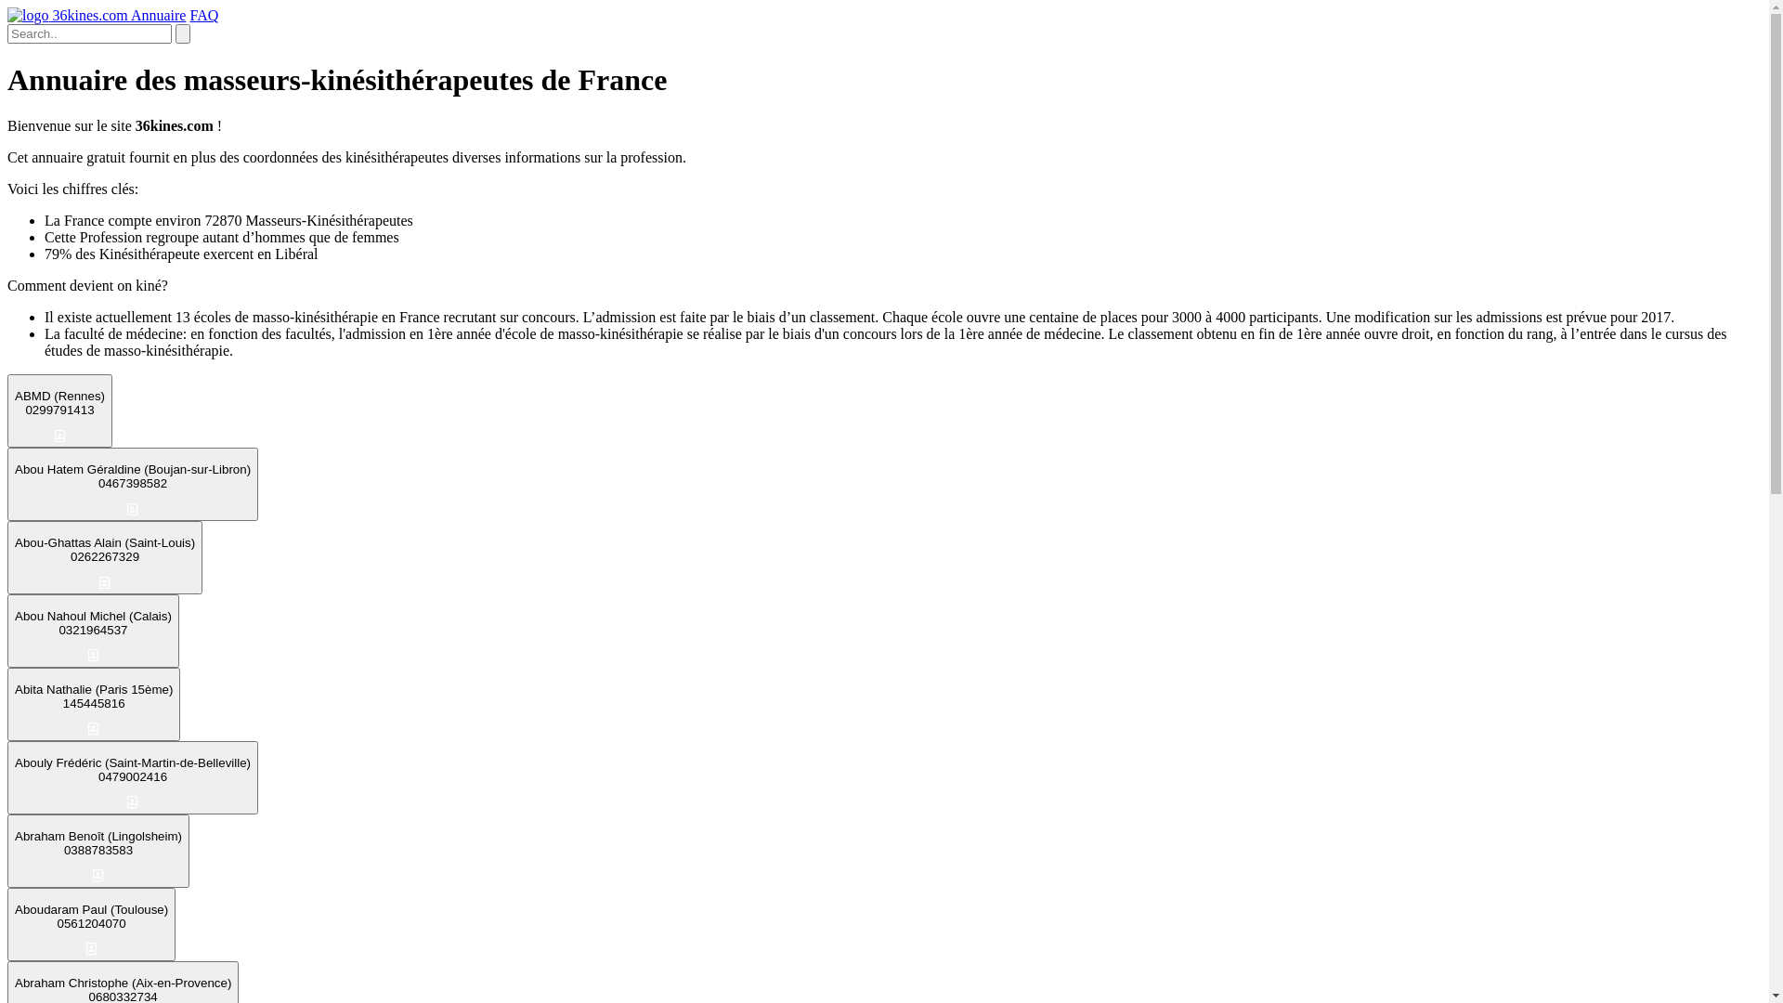 This screenshot has width=1783, height=1003. Describe the element at coordinates (59, 410) in the screenshot. I see `ABMD (Rennes)
0299791413` at that location.